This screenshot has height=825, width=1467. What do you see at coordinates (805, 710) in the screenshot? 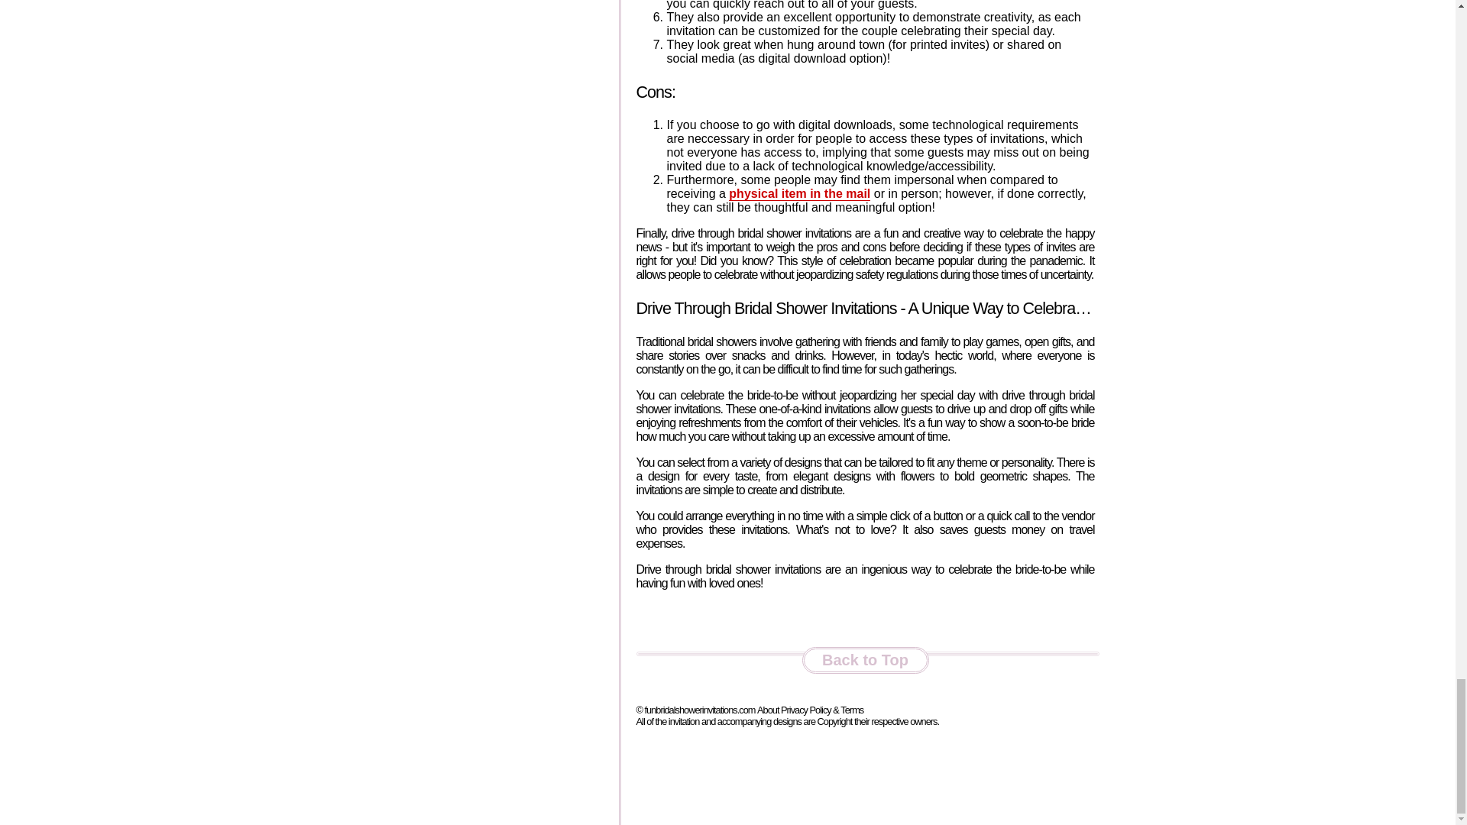
I see `Privacy Policy` at bounding box center [805, 710].